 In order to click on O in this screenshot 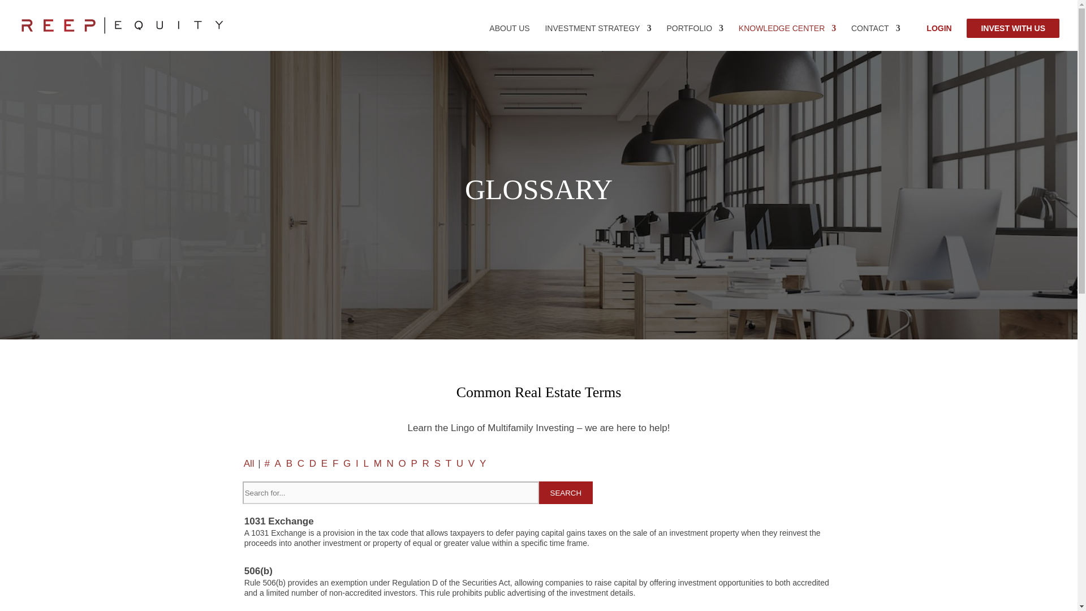, I will do `click(402, 464)`.